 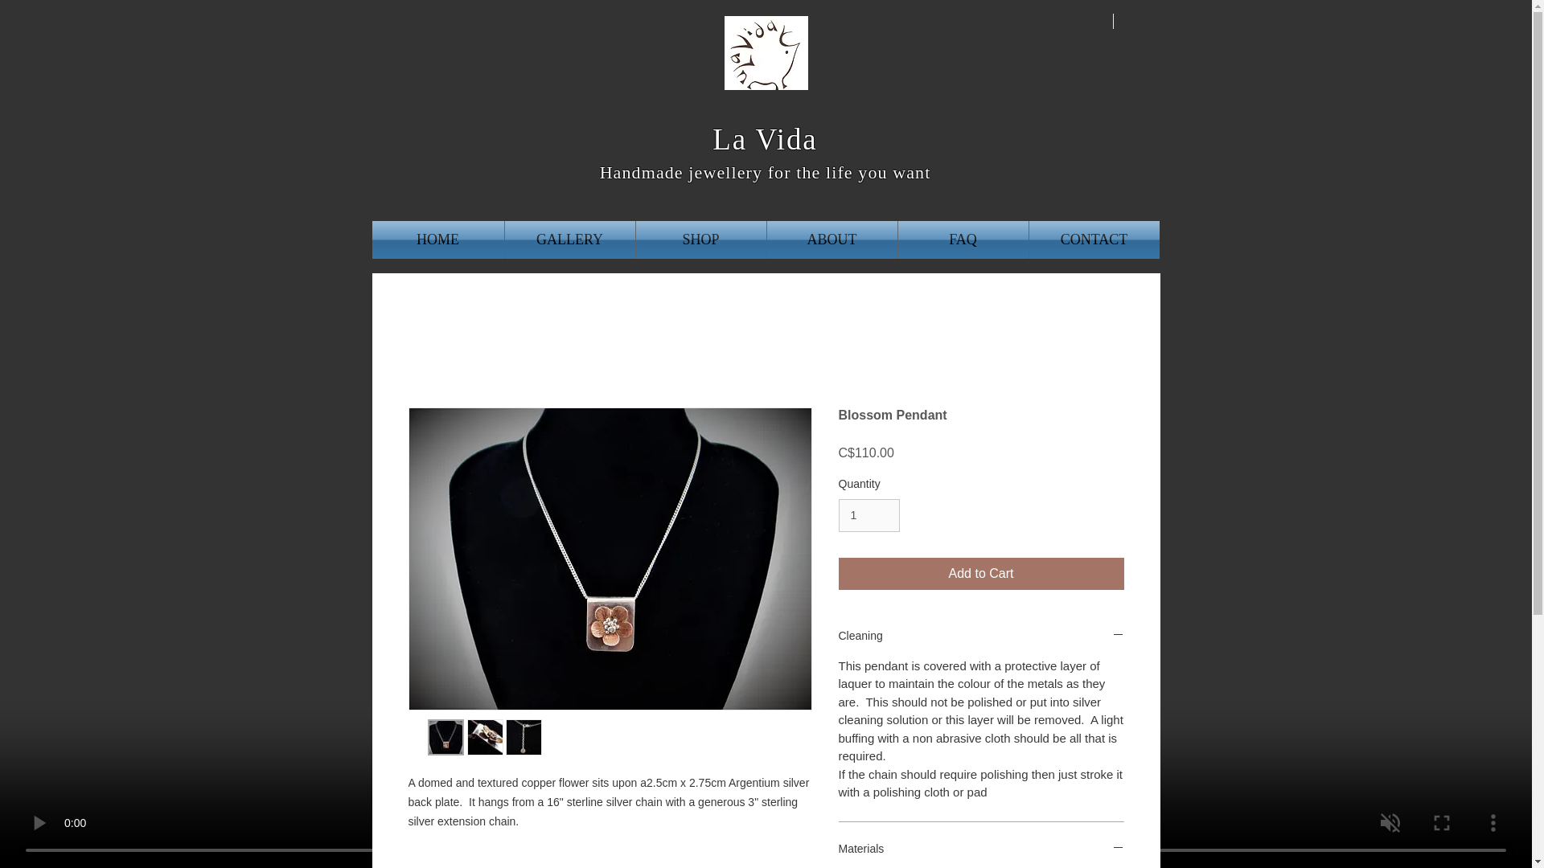 What do you see at coordinates (569, 240) in the screenshot?
I see `GALLERY` at bounding box center [569, 240].